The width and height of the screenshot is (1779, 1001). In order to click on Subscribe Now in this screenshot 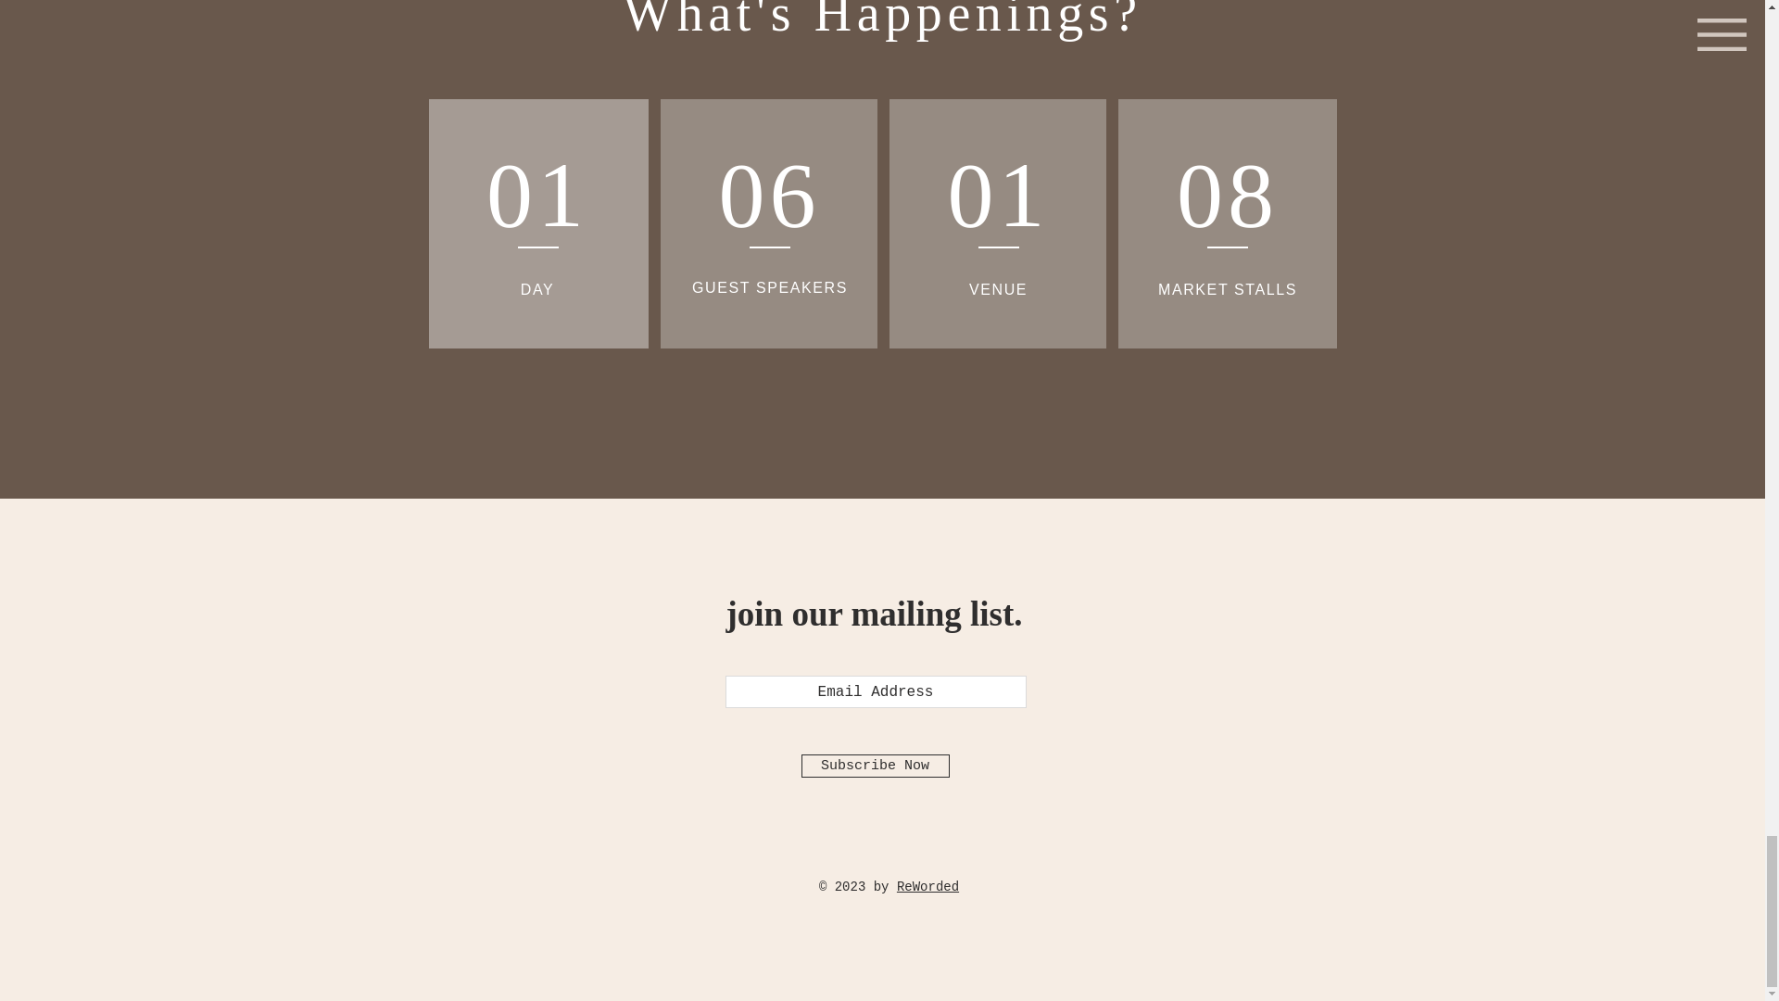, I will do `click(875, 766)`.